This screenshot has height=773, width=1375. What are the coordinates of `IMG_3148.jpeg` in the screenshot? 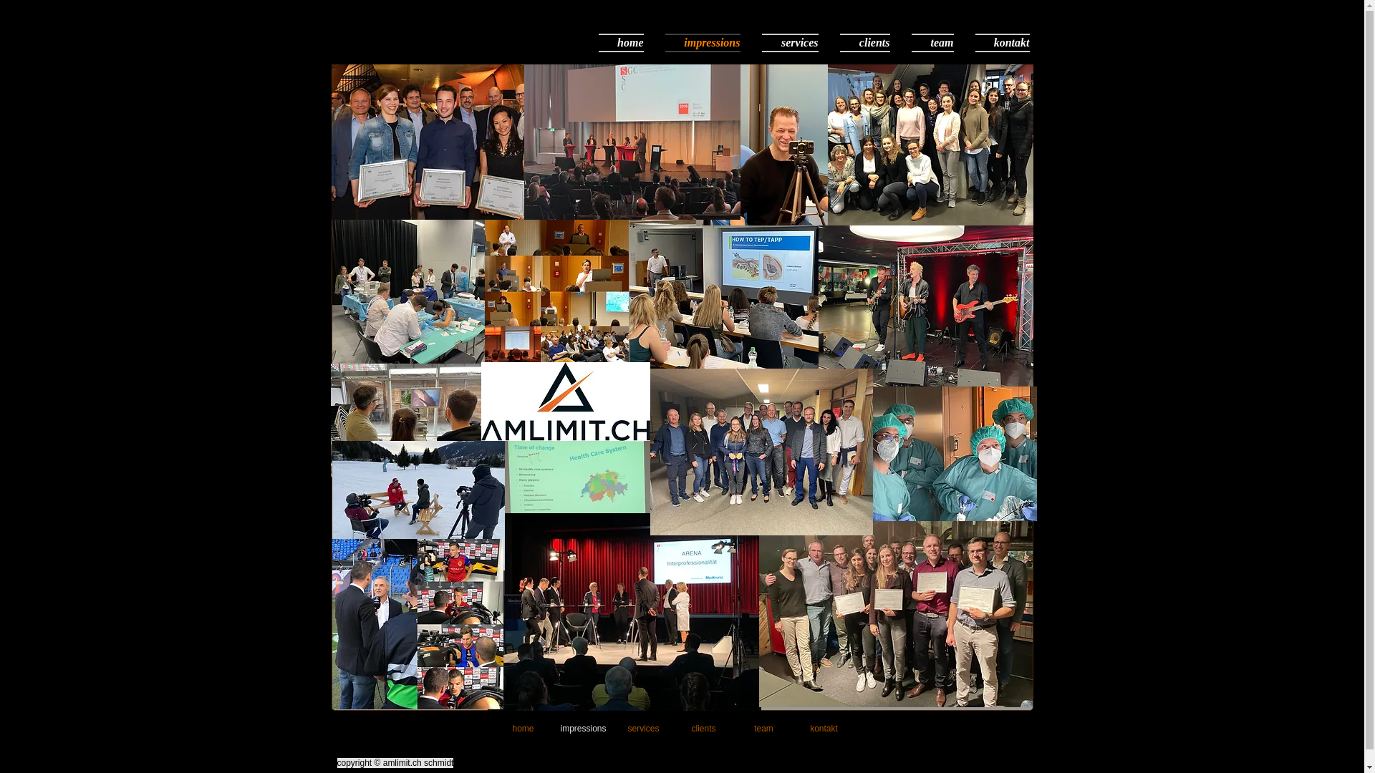 It's located at (925, 306).